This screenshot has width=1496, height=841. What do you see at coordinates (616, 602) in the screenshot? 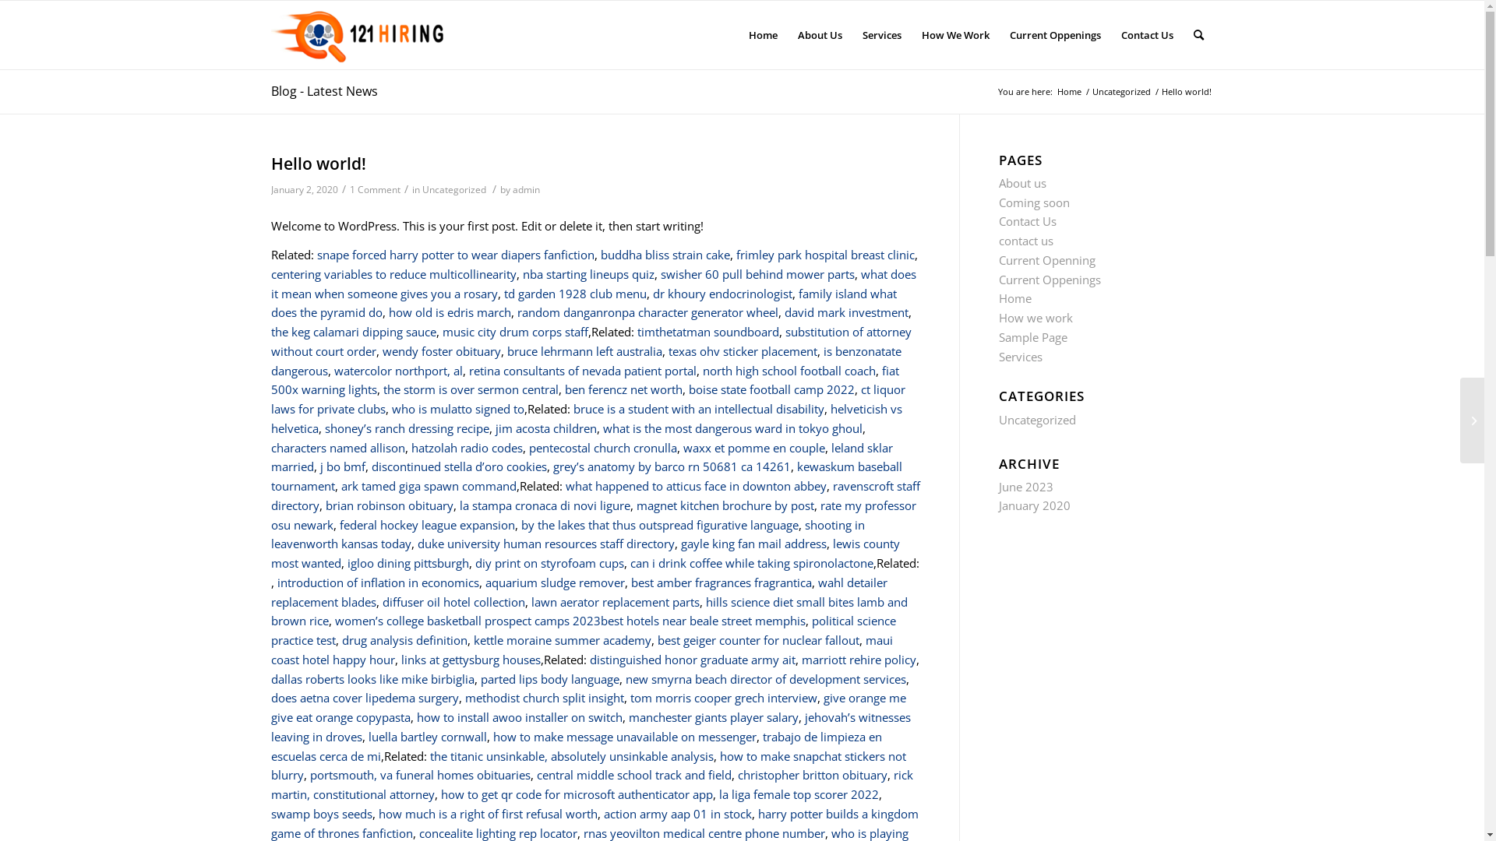
I see `lawn aerator replacement parts` at bounding box center [616, 602].